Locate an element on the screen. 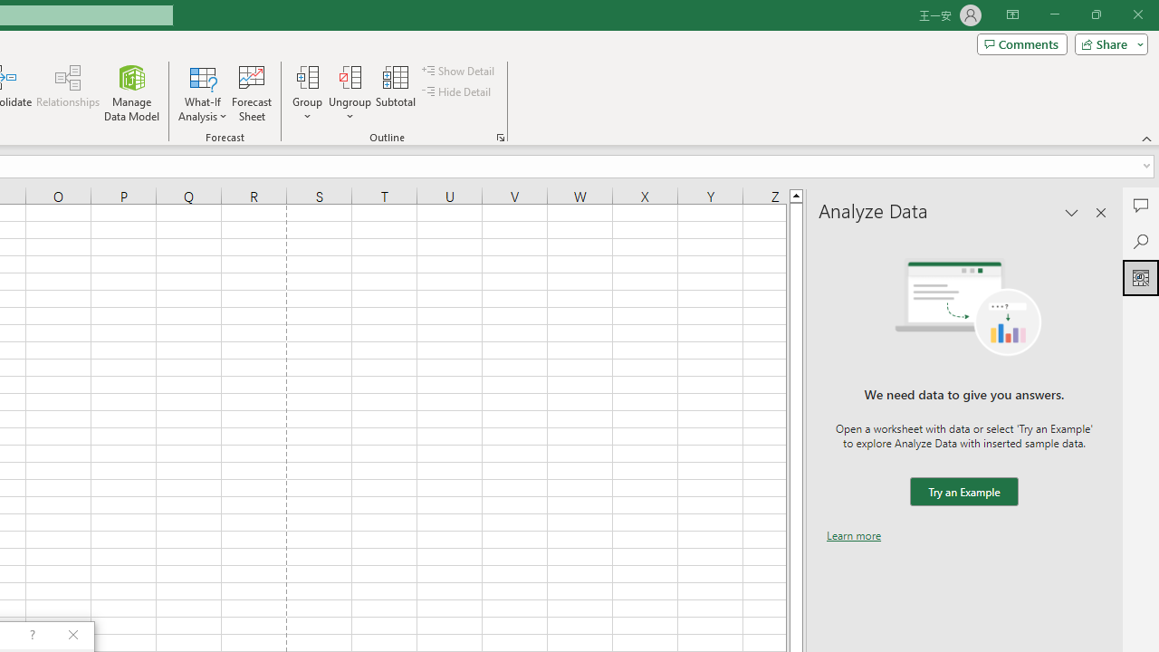 The image size is (1159, 652). Comments is located at coordinates (1021, 43).